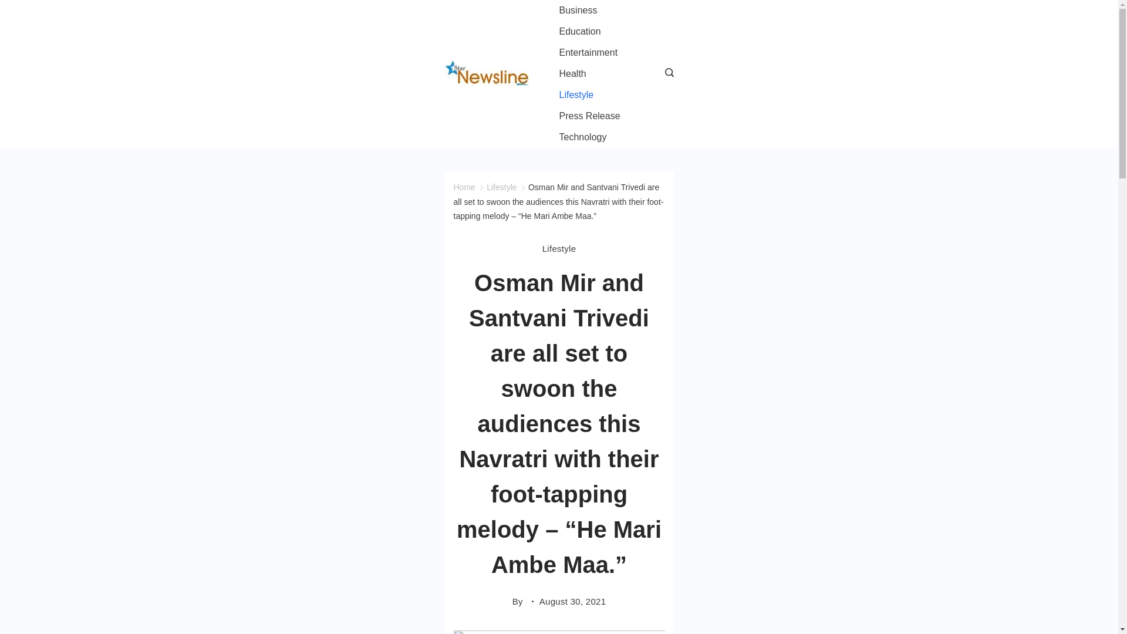 This screenshot has height=634, width=1127. Describe the element at coordinates (501, 187) in the screenshot. I see `Lifestyle` at that location.